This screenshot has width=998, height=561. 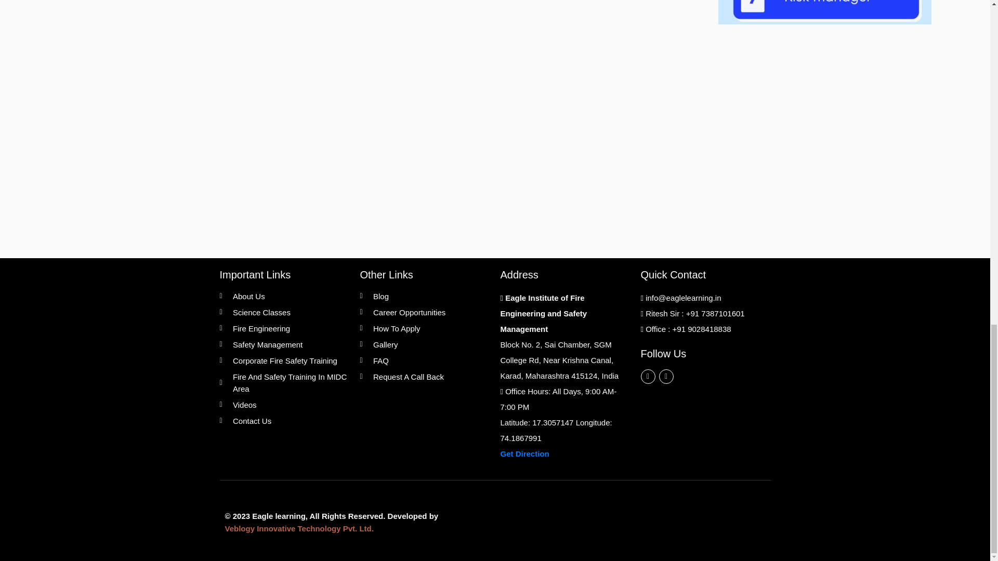 What do you see at coordinates (424, 328) in the screenshot?
I see `How To Apply` at bounding box center [424, 328].